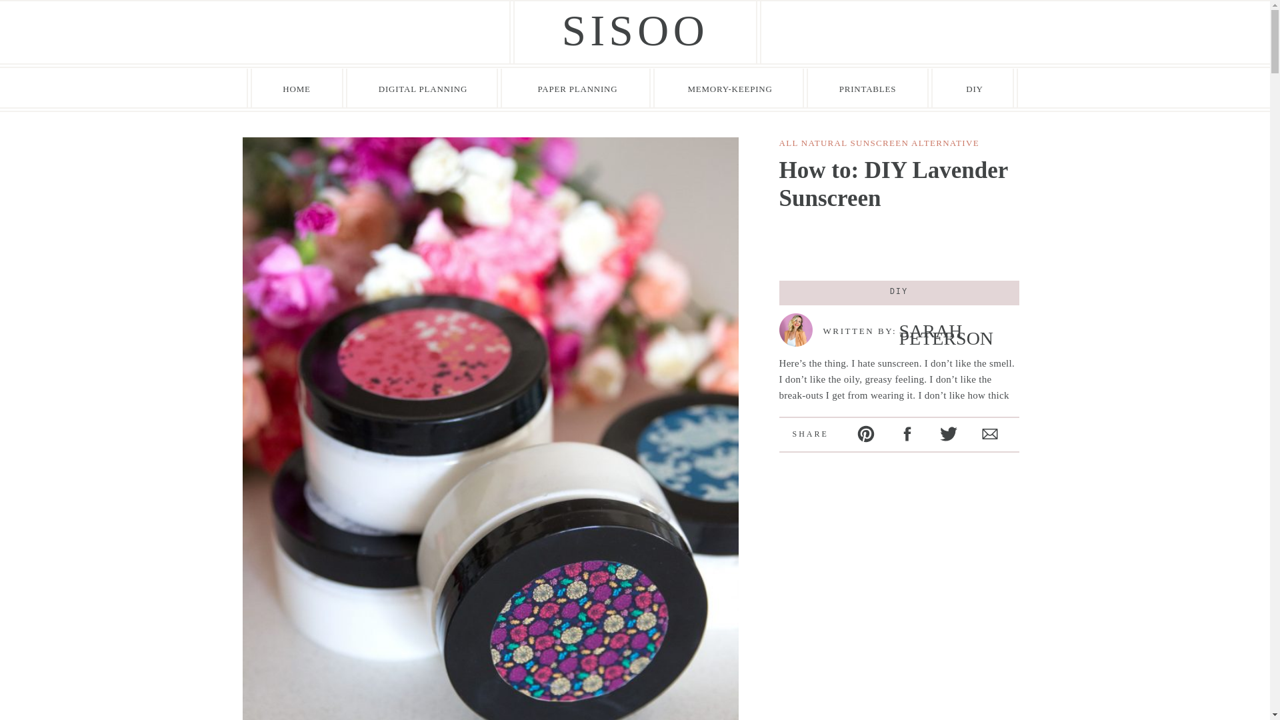 This screenshot has height=720, width=1280. I want to click on DIY, so click(899, 291).